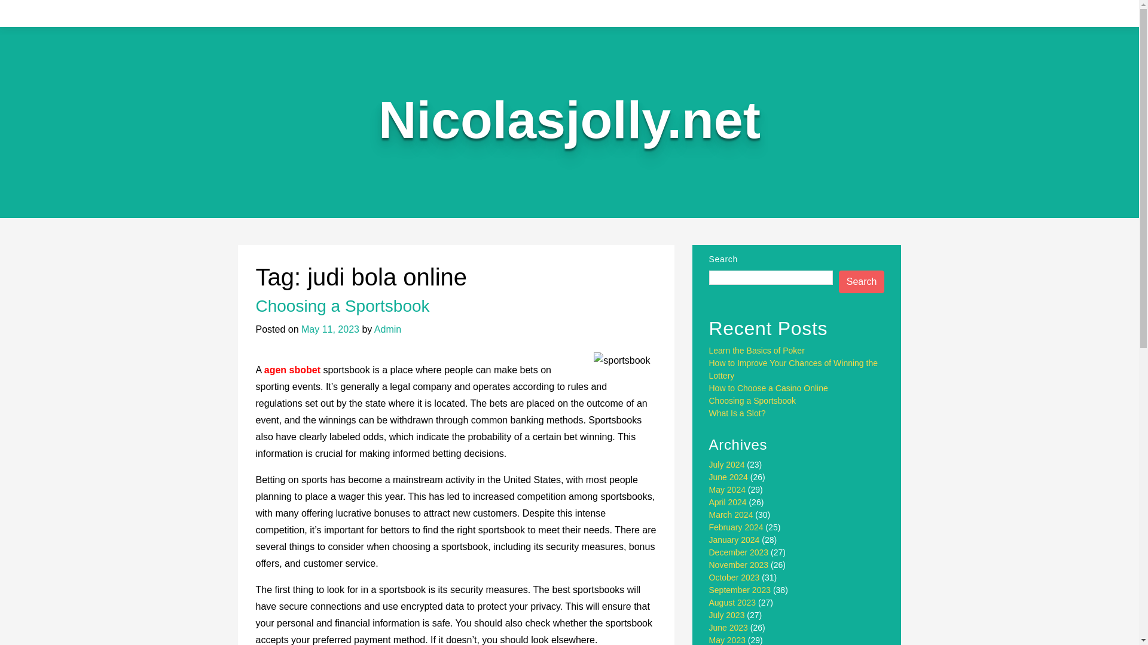 The image size is (1148, 645). I want to click on How to Improve Your Chances of Winning the Lottery, so click(793, 369).